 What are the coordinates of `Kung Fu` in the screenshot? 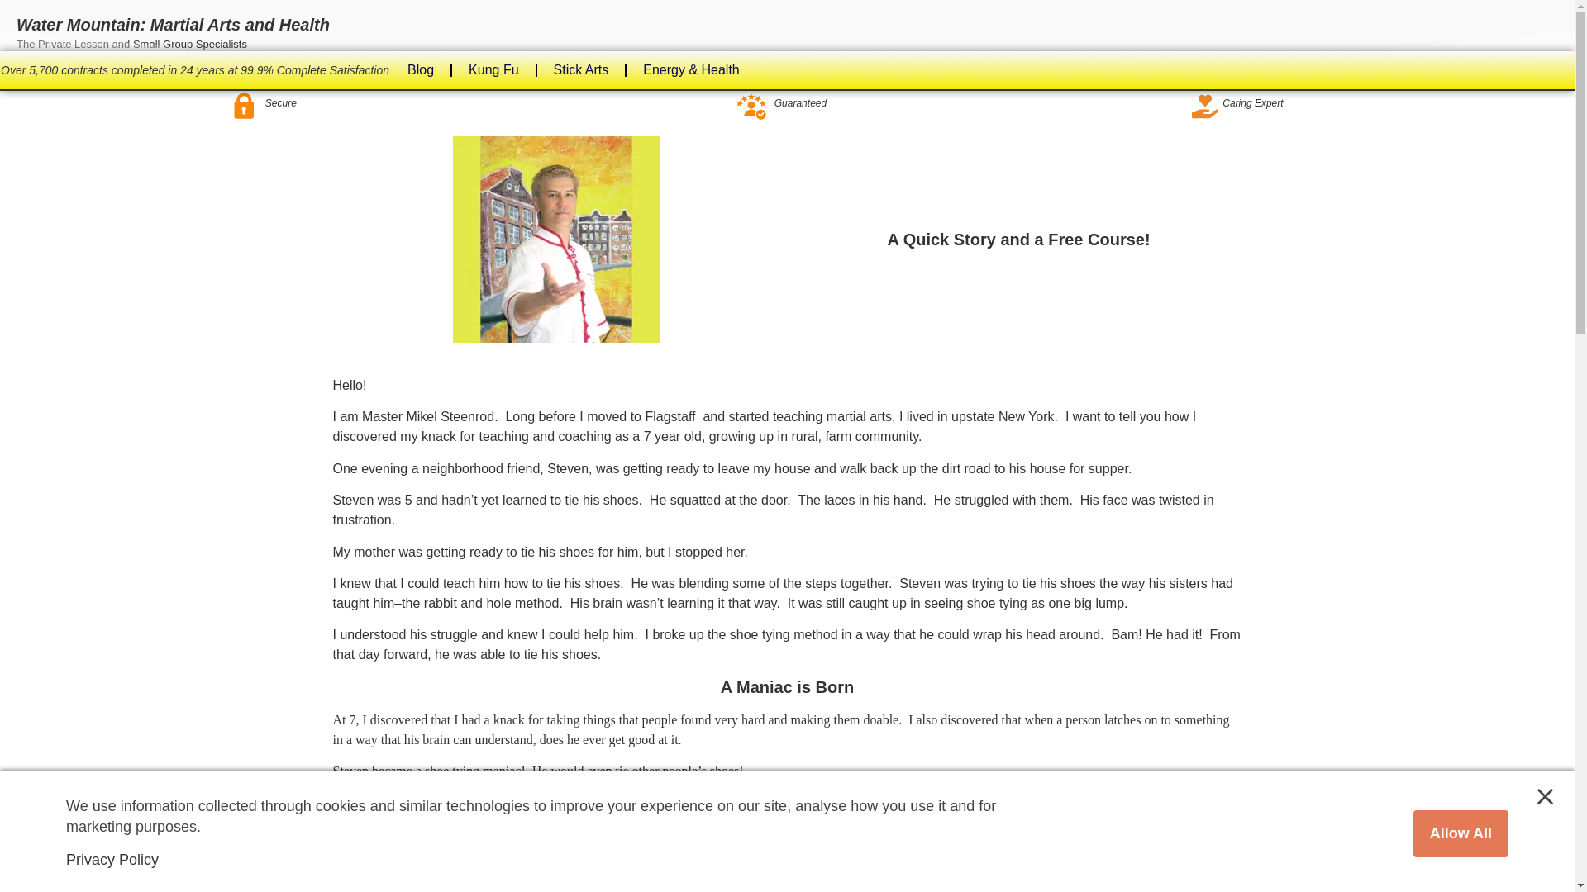 It's located at (493, 69).